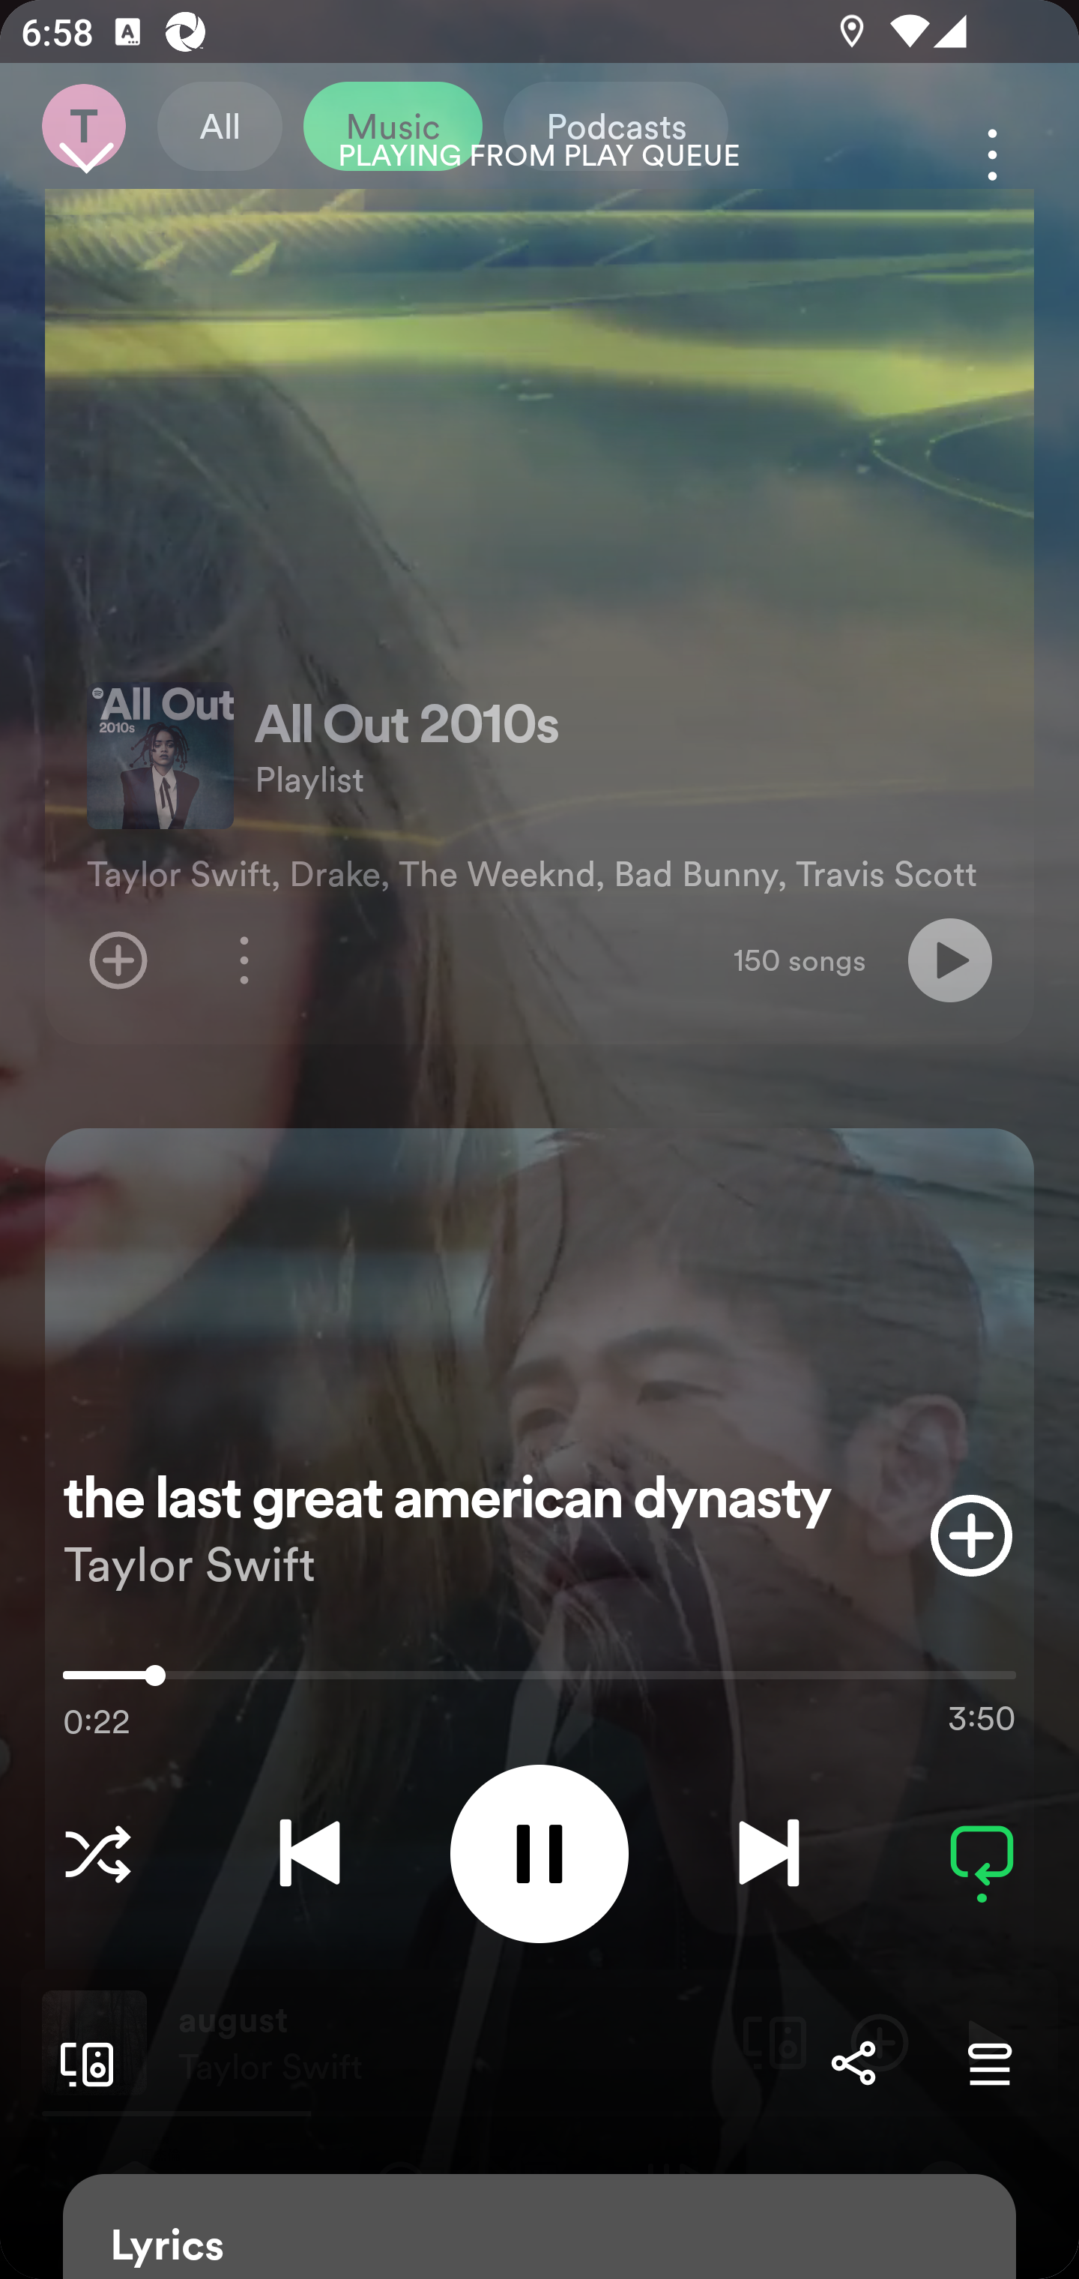 The image size is (1079, 2279). I want to click on Previous, so click(309, 1853).